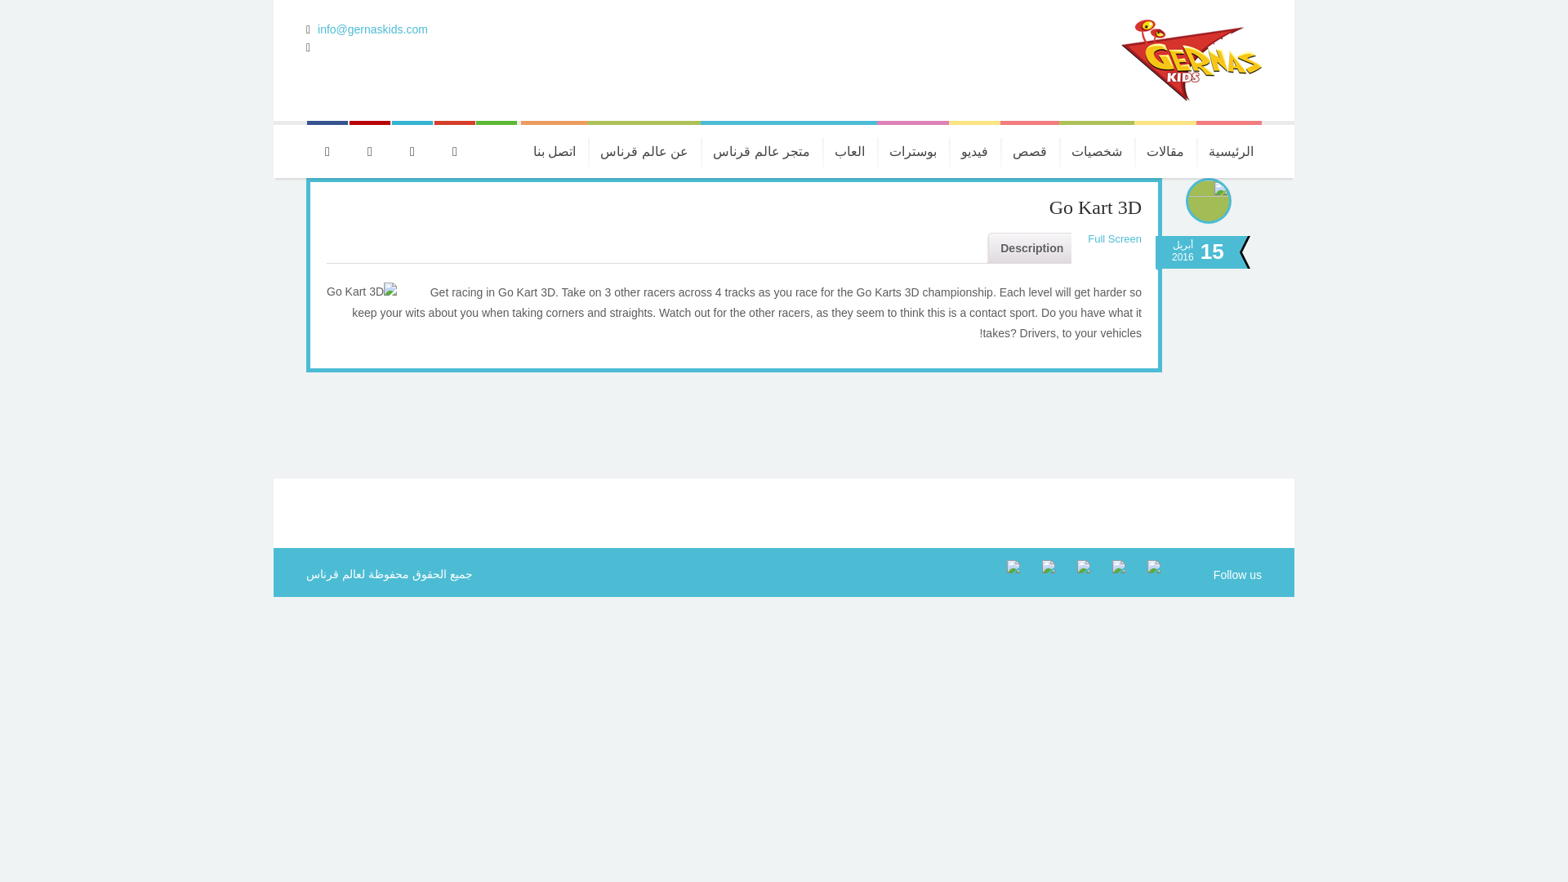  Describe the element at coordinates (1075, 574) in the screenshot. I see `Twitter` at that location.